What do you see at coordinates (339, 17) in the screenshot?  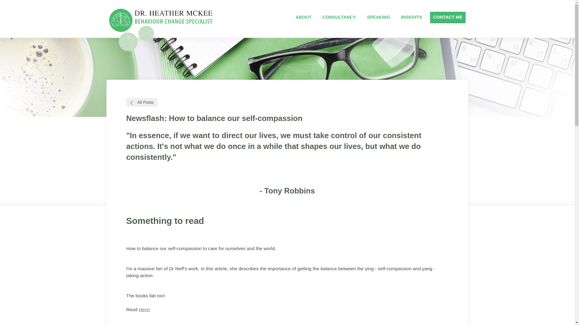 I see `CONSULTANCY` at bounding box center [339, 17].